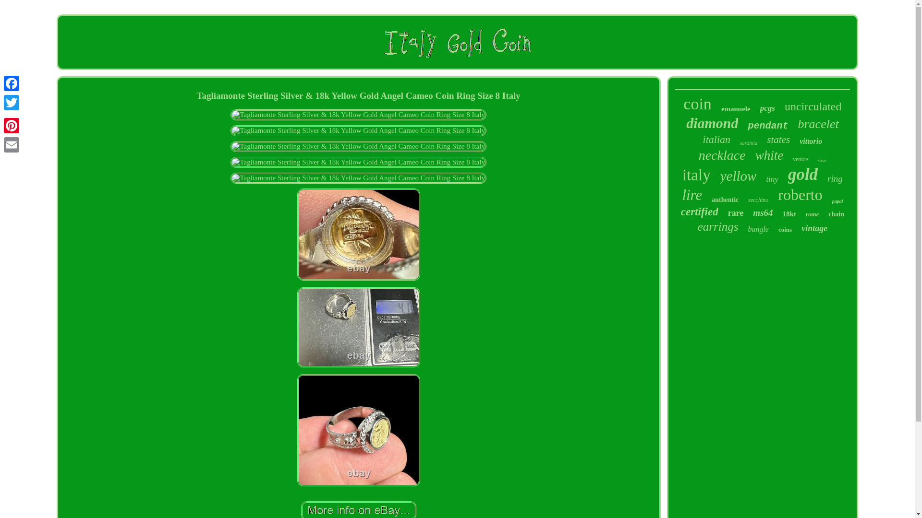  I want to click on uncirculated, so click(813, 106).